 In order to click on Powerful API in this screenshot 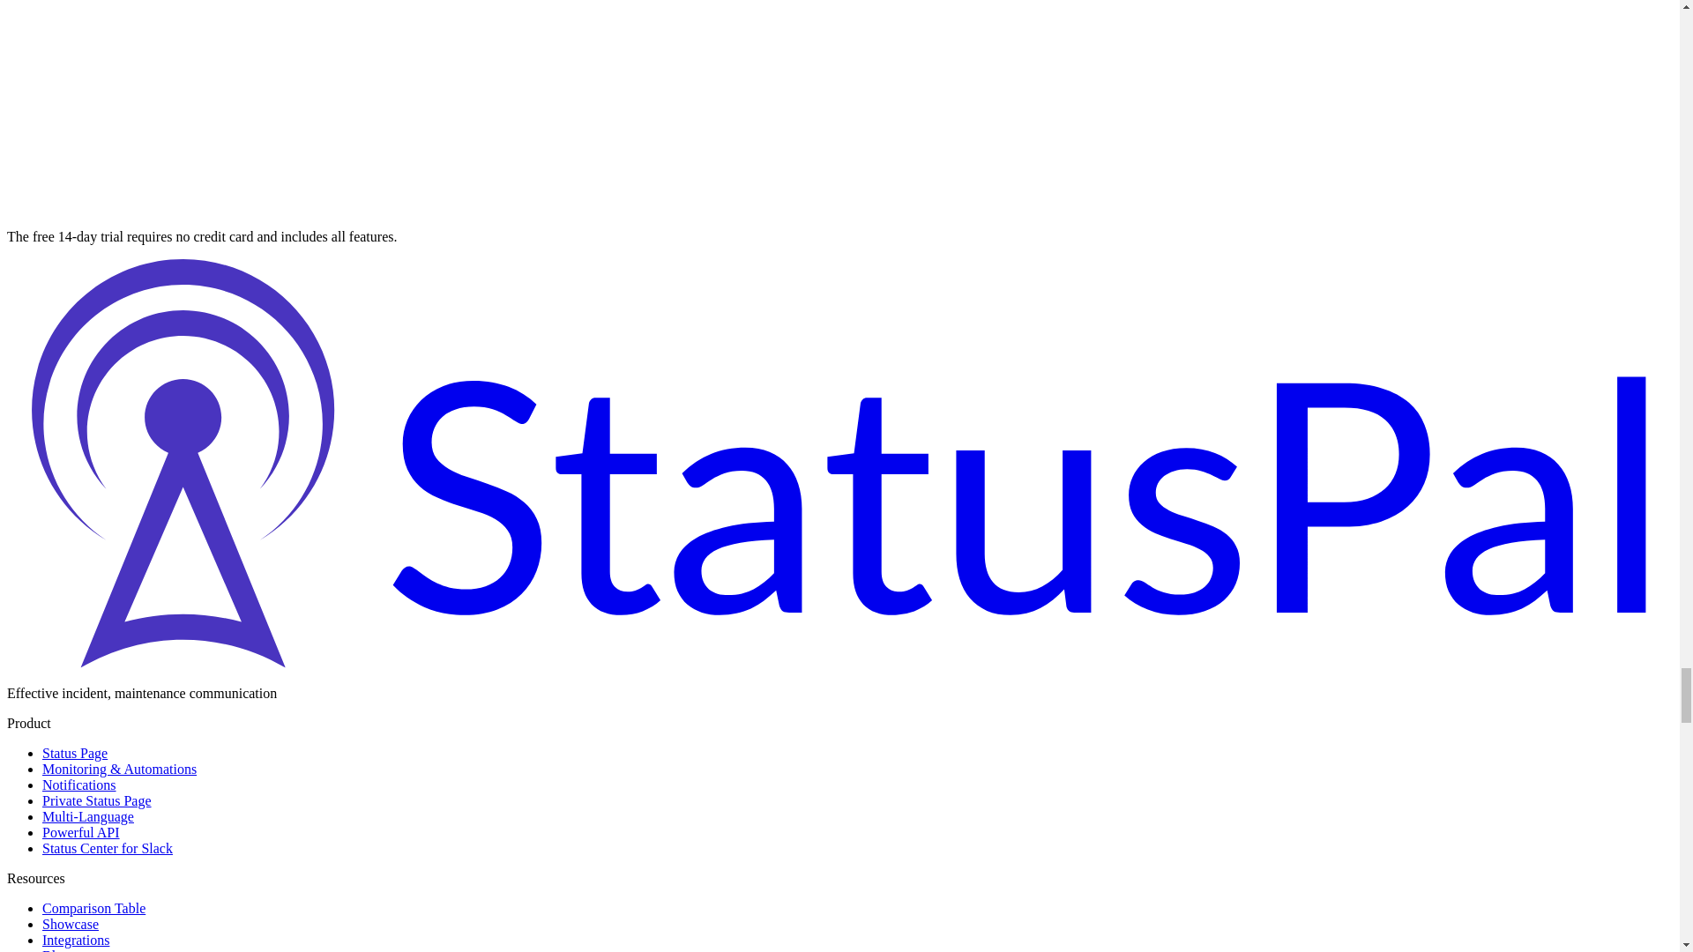, I will do `click(81, 832)`.